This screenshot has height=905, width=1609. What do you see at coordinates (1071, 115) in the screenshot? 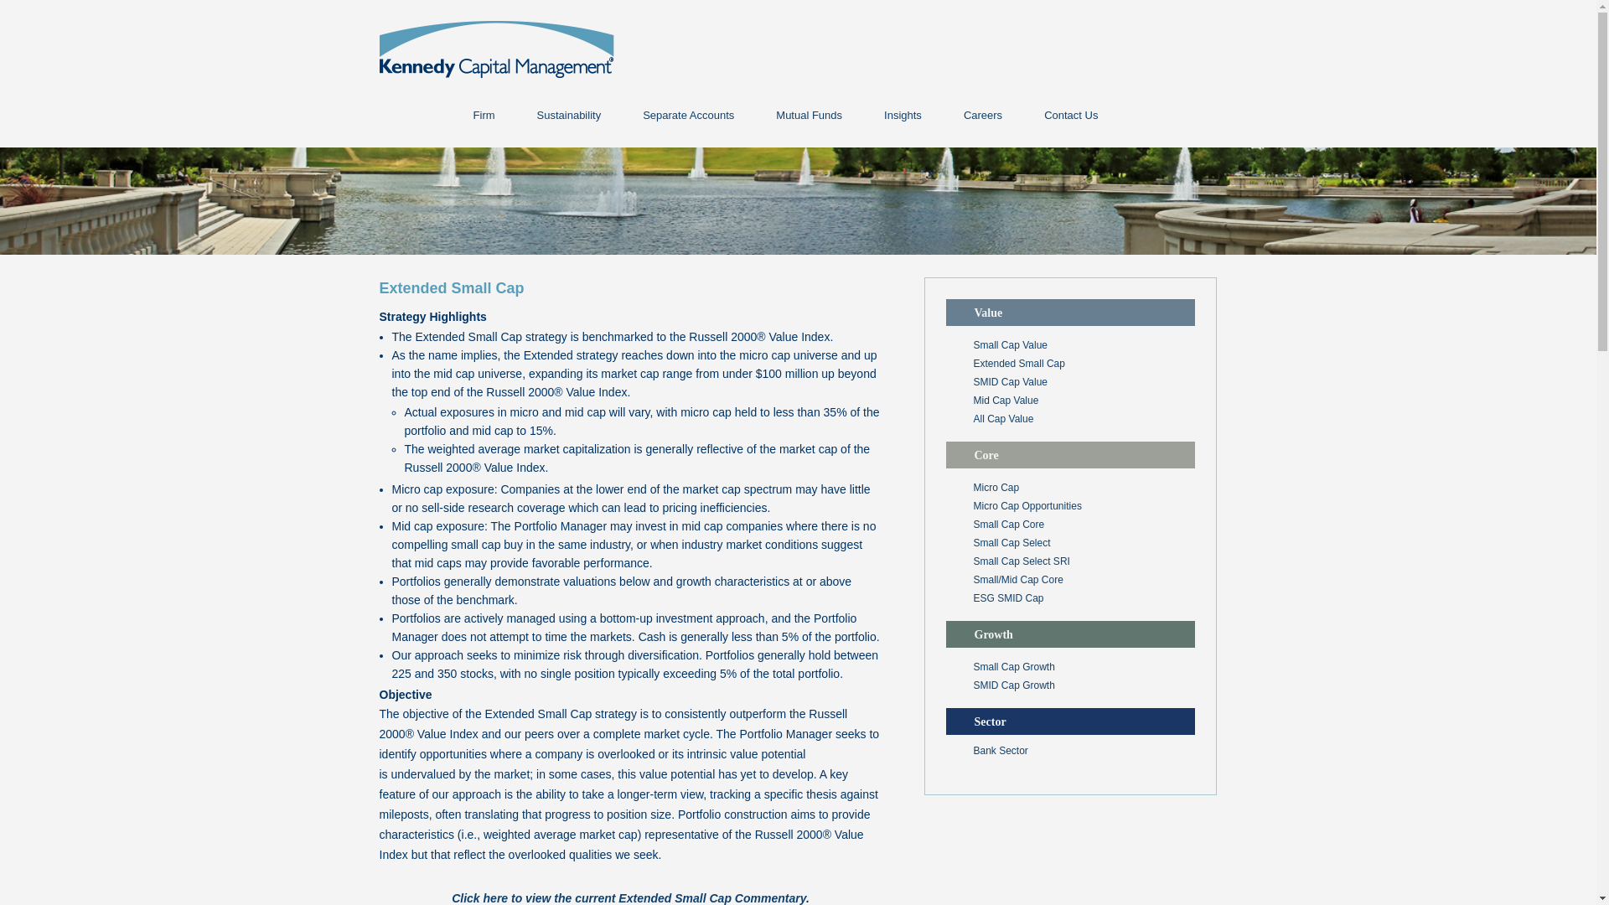
I see `Contact Us` at bounding box center [1071, 115].